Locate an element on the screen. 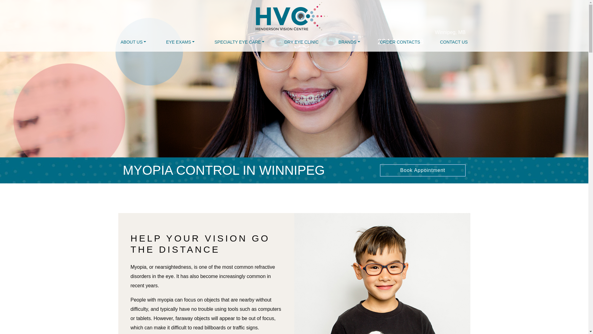  BRANDS is located at coordinates (349, 42).